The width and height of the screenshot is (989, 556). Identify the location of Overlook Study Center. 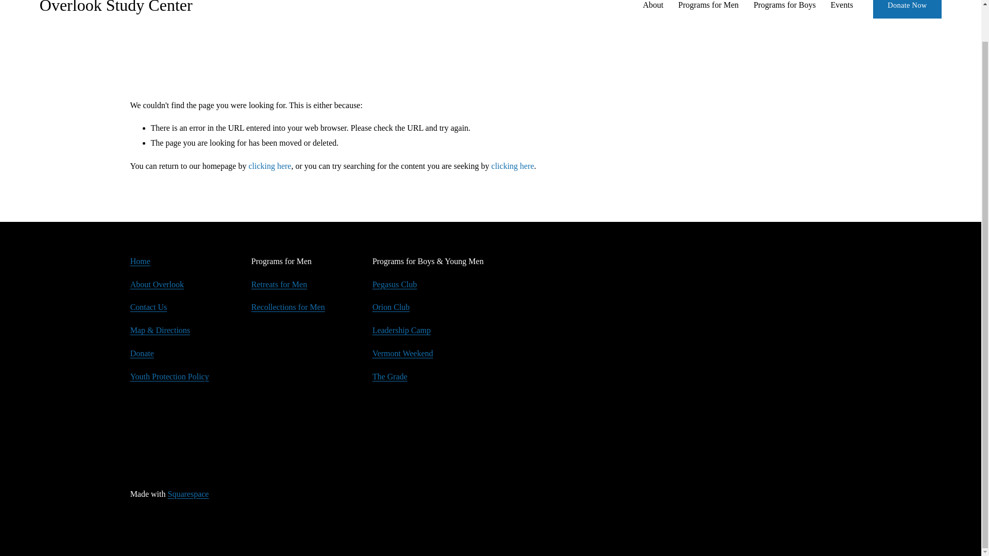
(116, 7).